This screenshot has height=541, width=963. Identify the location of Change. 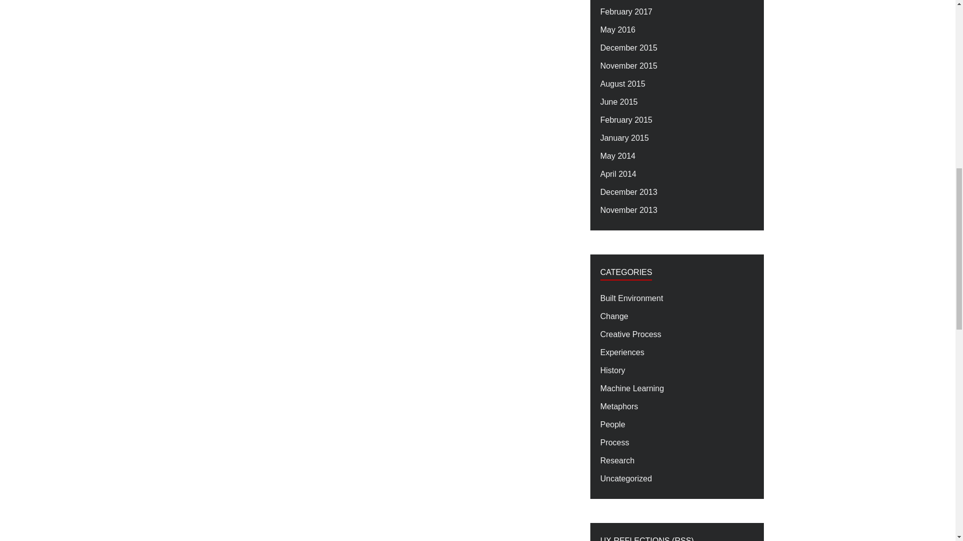
(614, 316).